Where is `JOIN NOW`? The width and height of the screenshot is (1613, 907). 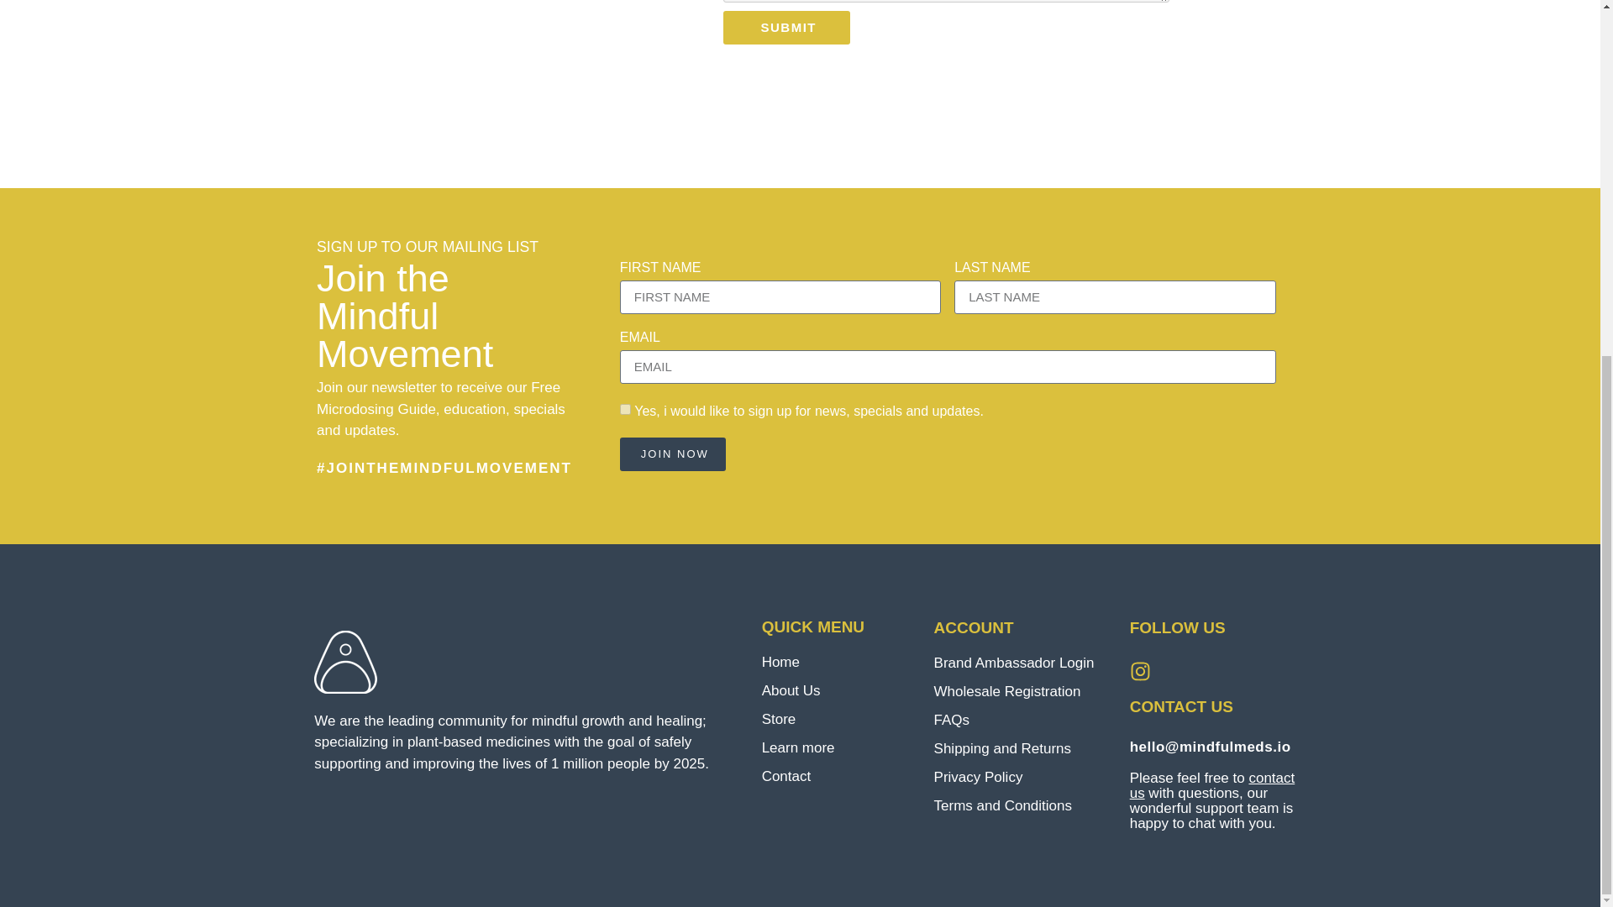 JOIN NOW is located at coordinates (672, 453).